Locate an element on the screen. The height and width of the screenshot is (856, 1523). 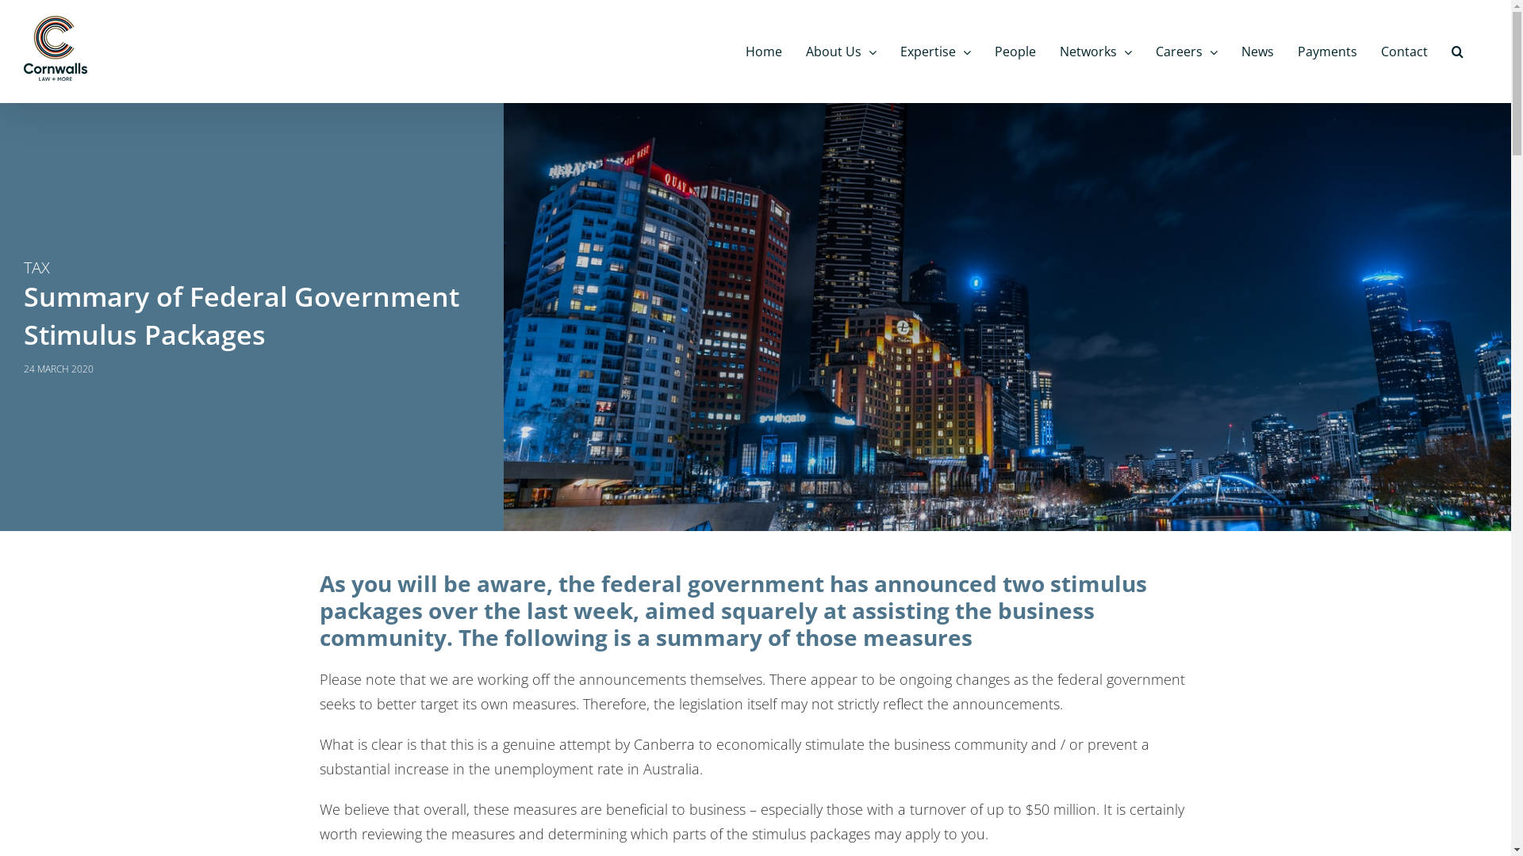
Networks is located at coordinates (1096, 52).